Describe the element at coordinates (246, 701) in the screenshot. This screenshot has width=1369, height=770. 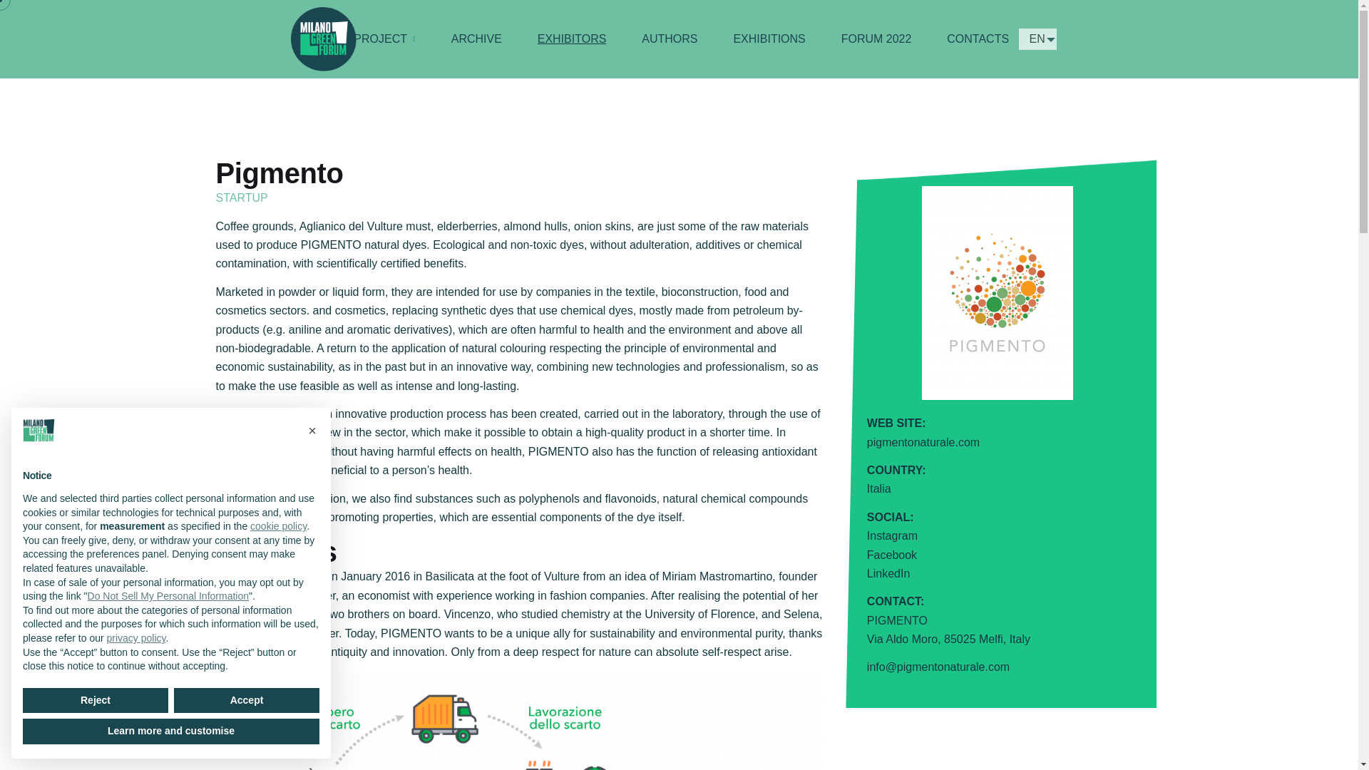
I see `Accept` at that location.